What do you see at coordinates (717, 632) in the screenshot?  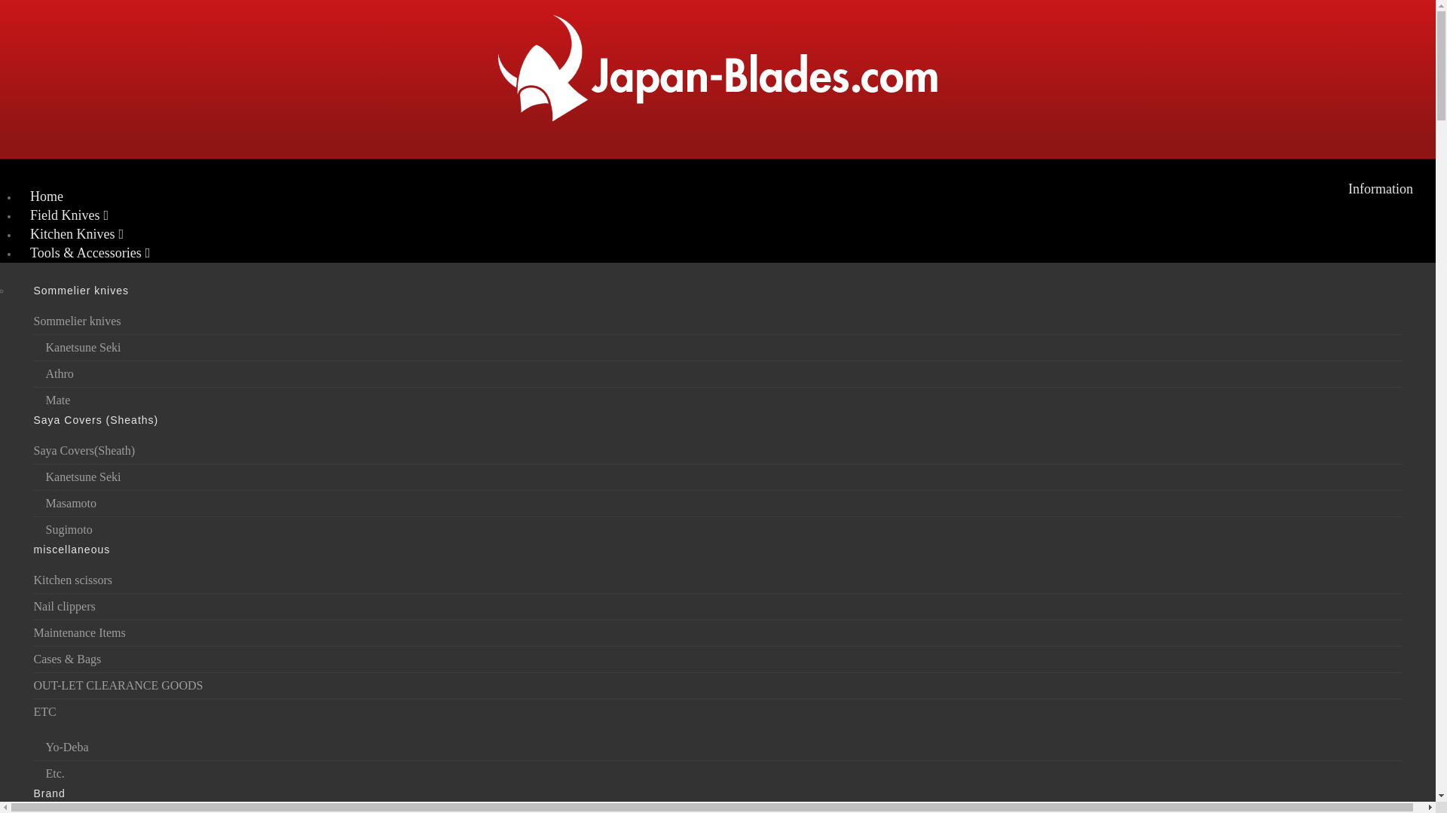 I see `Fuisuko` at bounding box center [717, 632].